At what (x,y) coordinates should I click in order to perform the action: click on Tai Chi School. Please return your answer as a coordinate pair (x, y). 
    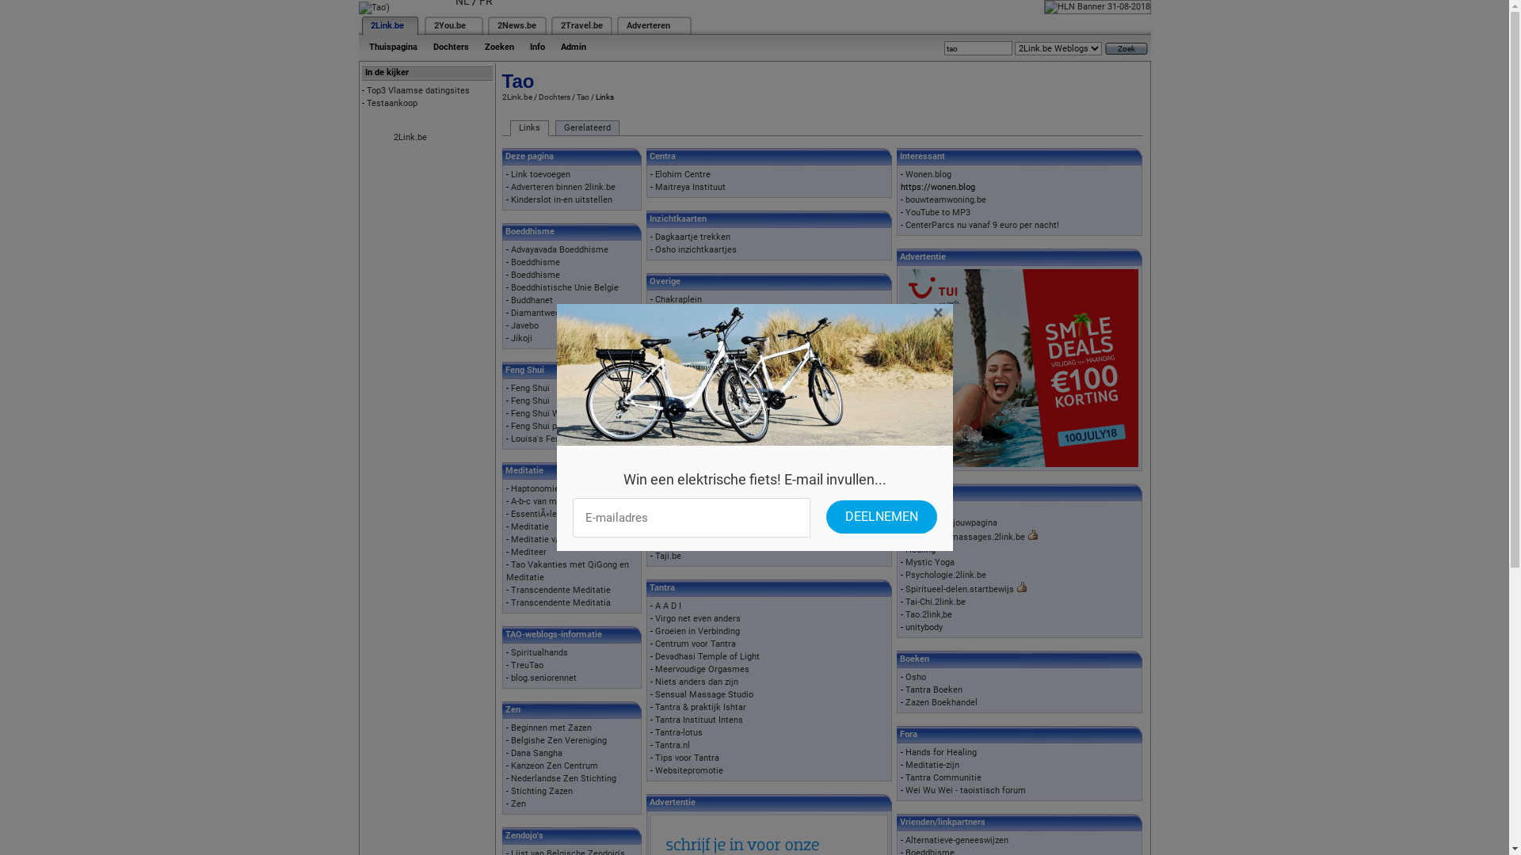
    Looking at the image, I should click on (683, 518).